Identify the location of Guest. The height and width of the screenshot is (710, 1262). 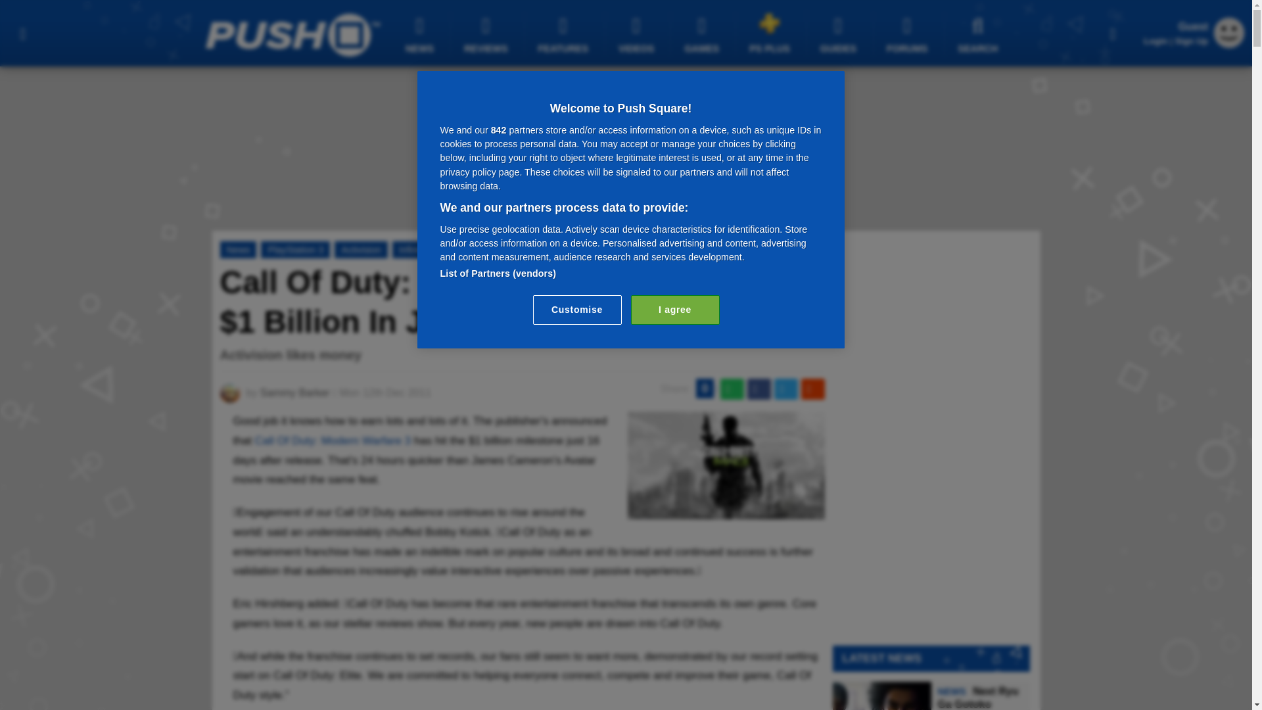
(1229, 44).